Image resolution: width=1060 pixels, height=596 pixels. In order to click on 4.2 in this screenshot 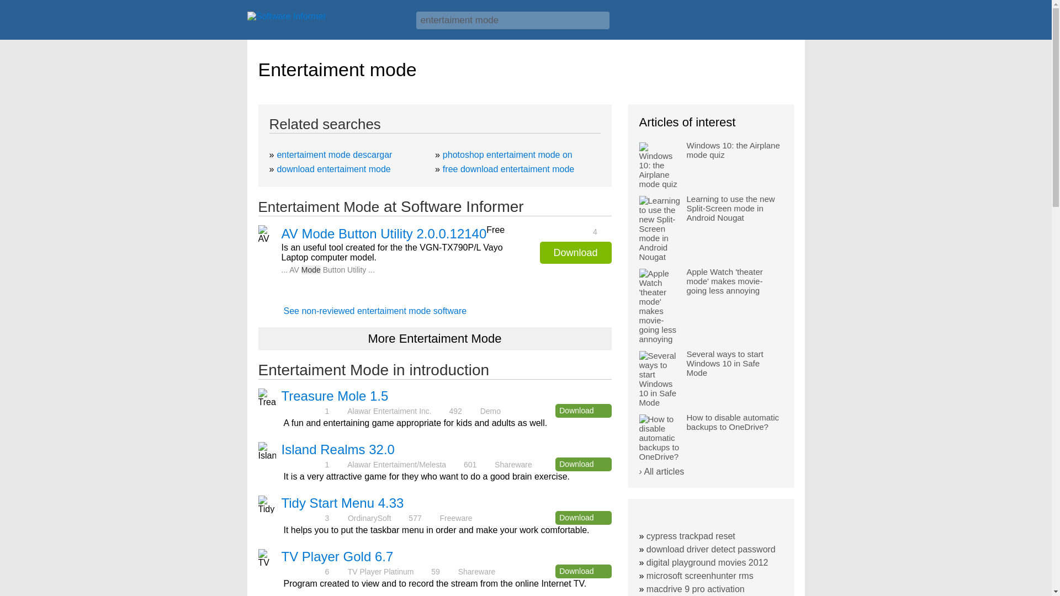, I will do `click(303, 572)`.